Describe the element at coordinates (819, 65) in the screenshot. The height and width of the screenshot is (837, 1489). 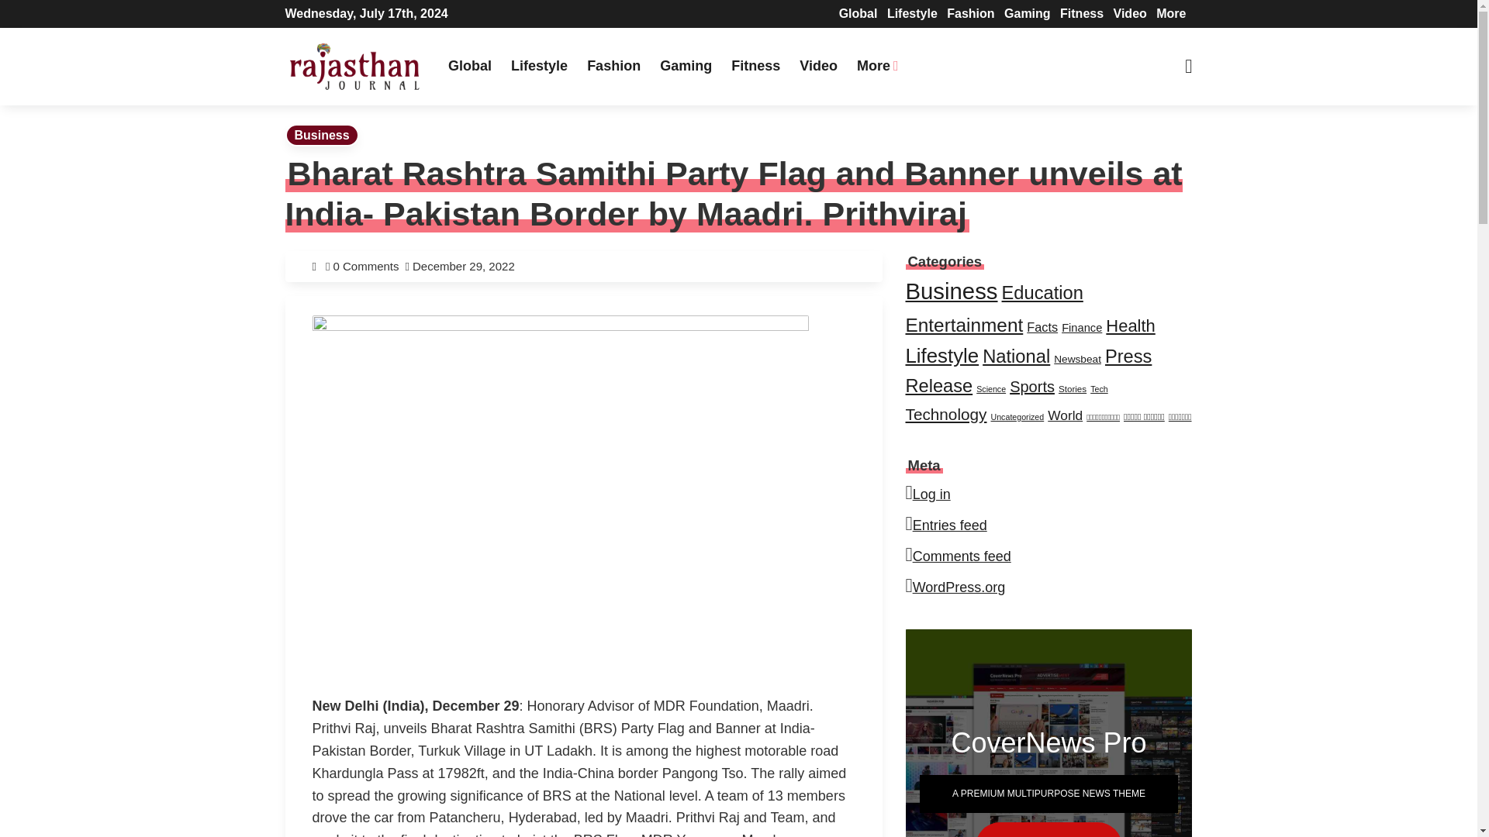
I see `Video` at that location.